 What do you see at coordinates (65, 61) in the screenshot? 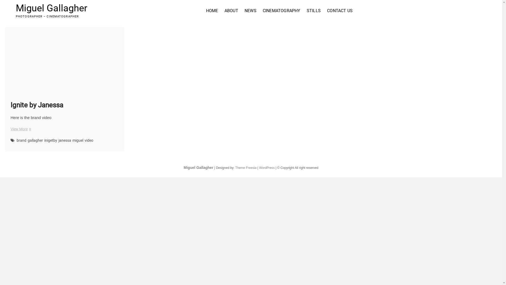
I see `WWW.INGITEBYJANESSA.COM` at bounding box center [65, 61].